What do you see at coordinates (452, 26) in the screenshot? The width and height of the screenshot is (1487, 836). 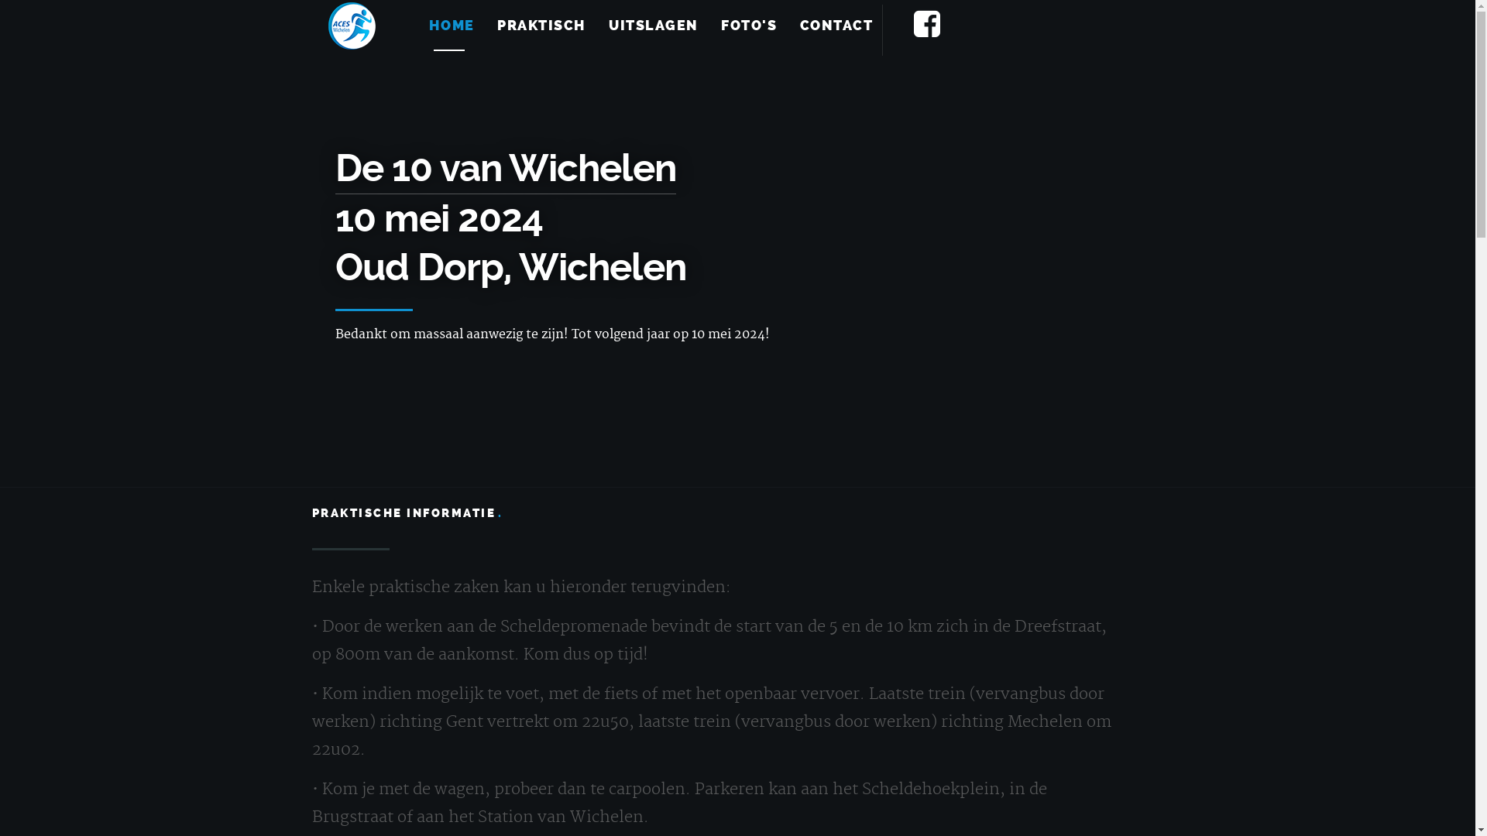 I see `HOME` at bounding box center [452, 26].